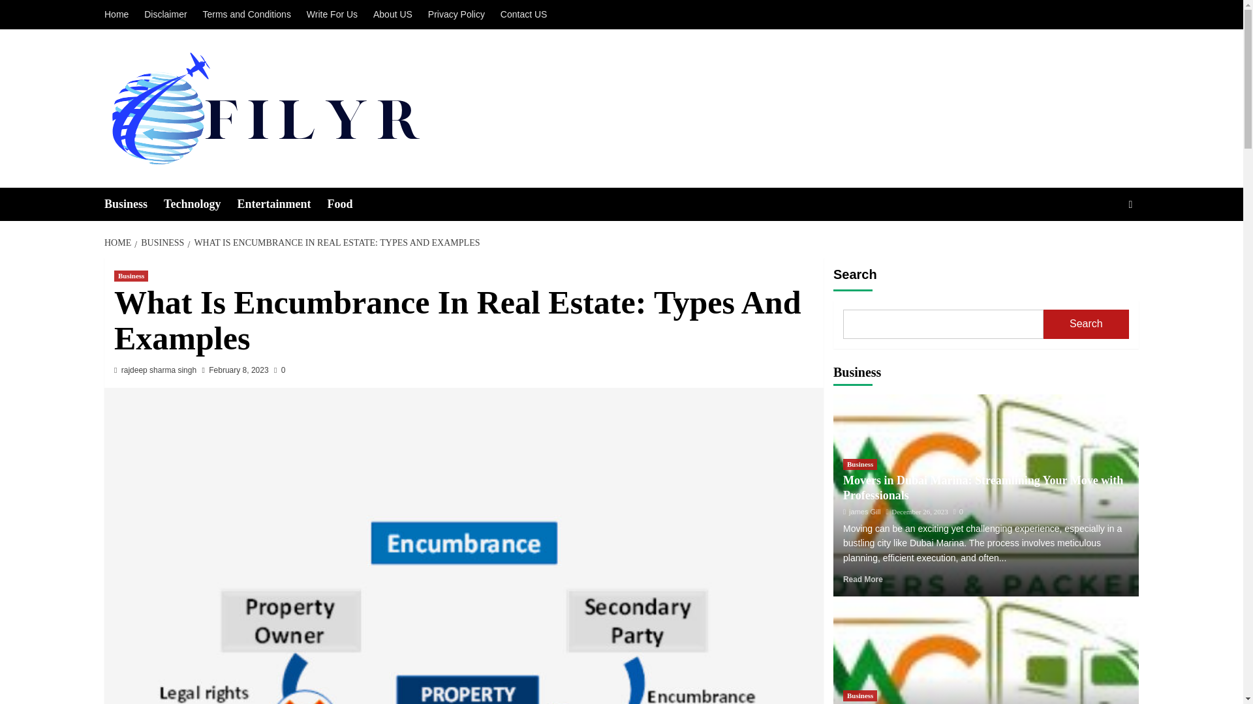 Image resolution: width=1253 pixels, height=704 pixels. I want to click on Entertainment, so click(282, 205).